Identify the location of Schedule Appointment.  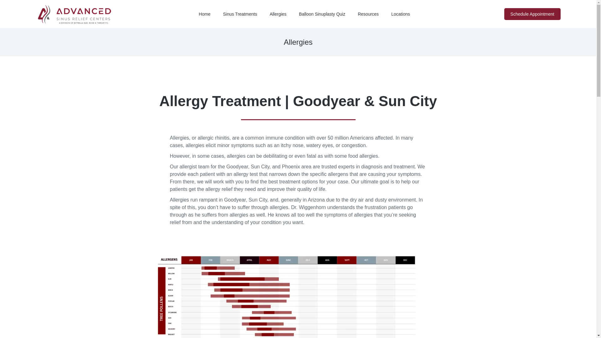
(532, 14).